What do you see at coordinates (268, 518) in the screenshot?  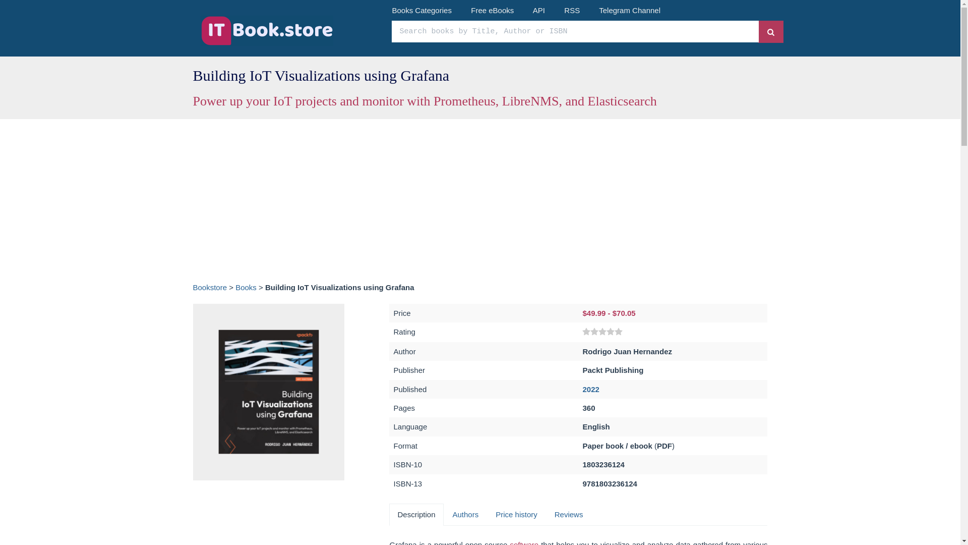 I see `Advertisement` at bounding box center [268, 518].